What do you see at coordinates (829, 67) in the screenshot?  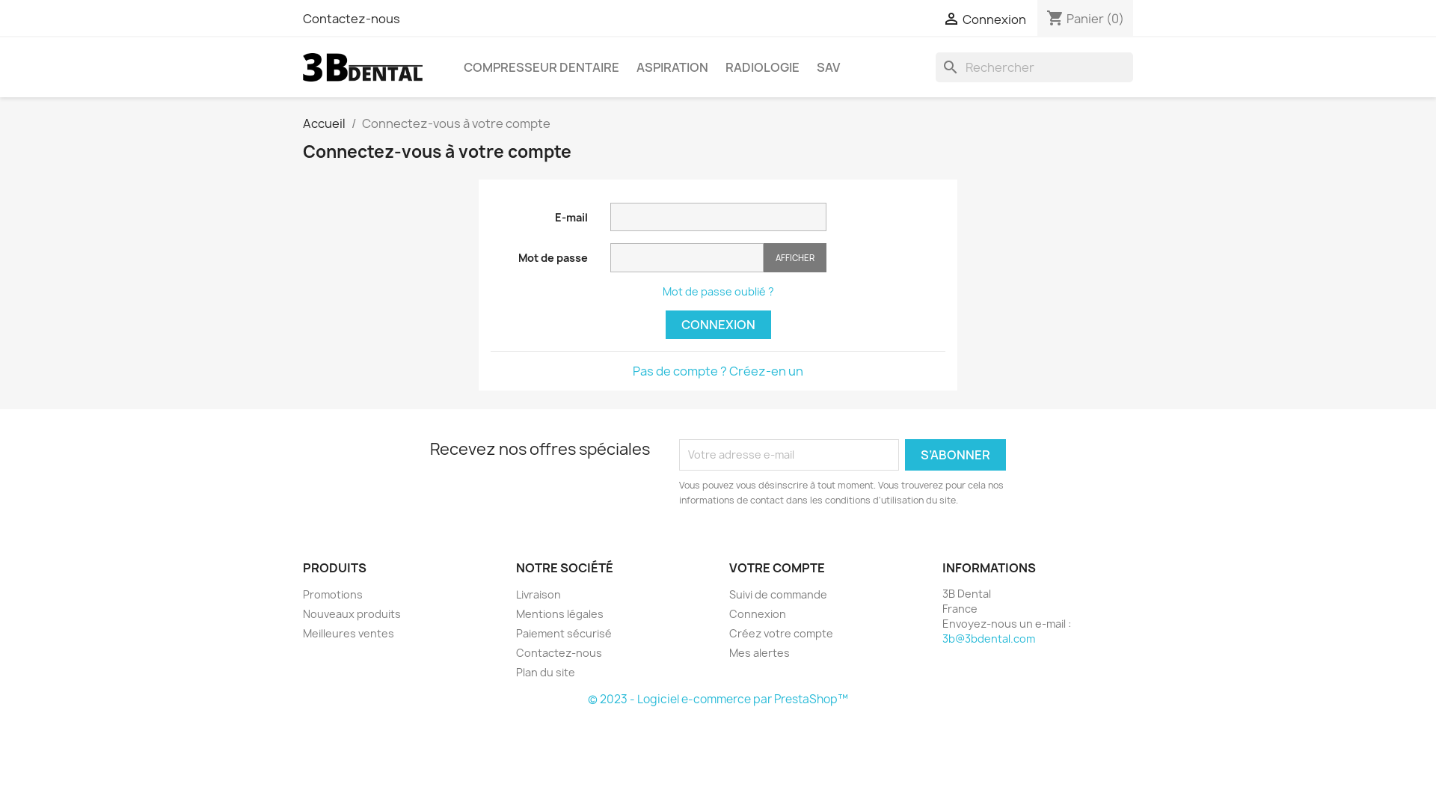 I see `SAV` at bounding box center [829, 67].